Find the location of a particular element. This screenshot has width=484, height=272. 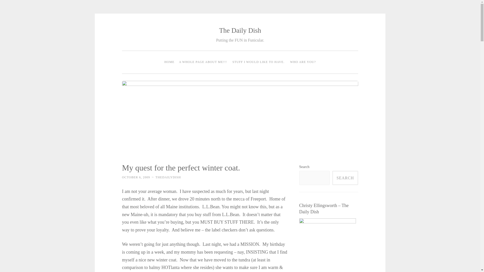

The Daily Dish is located at coordinates (240, 30).